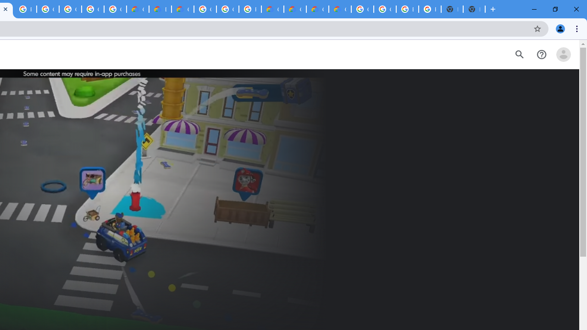  I want to click on Open account menu, so click(563, 55).